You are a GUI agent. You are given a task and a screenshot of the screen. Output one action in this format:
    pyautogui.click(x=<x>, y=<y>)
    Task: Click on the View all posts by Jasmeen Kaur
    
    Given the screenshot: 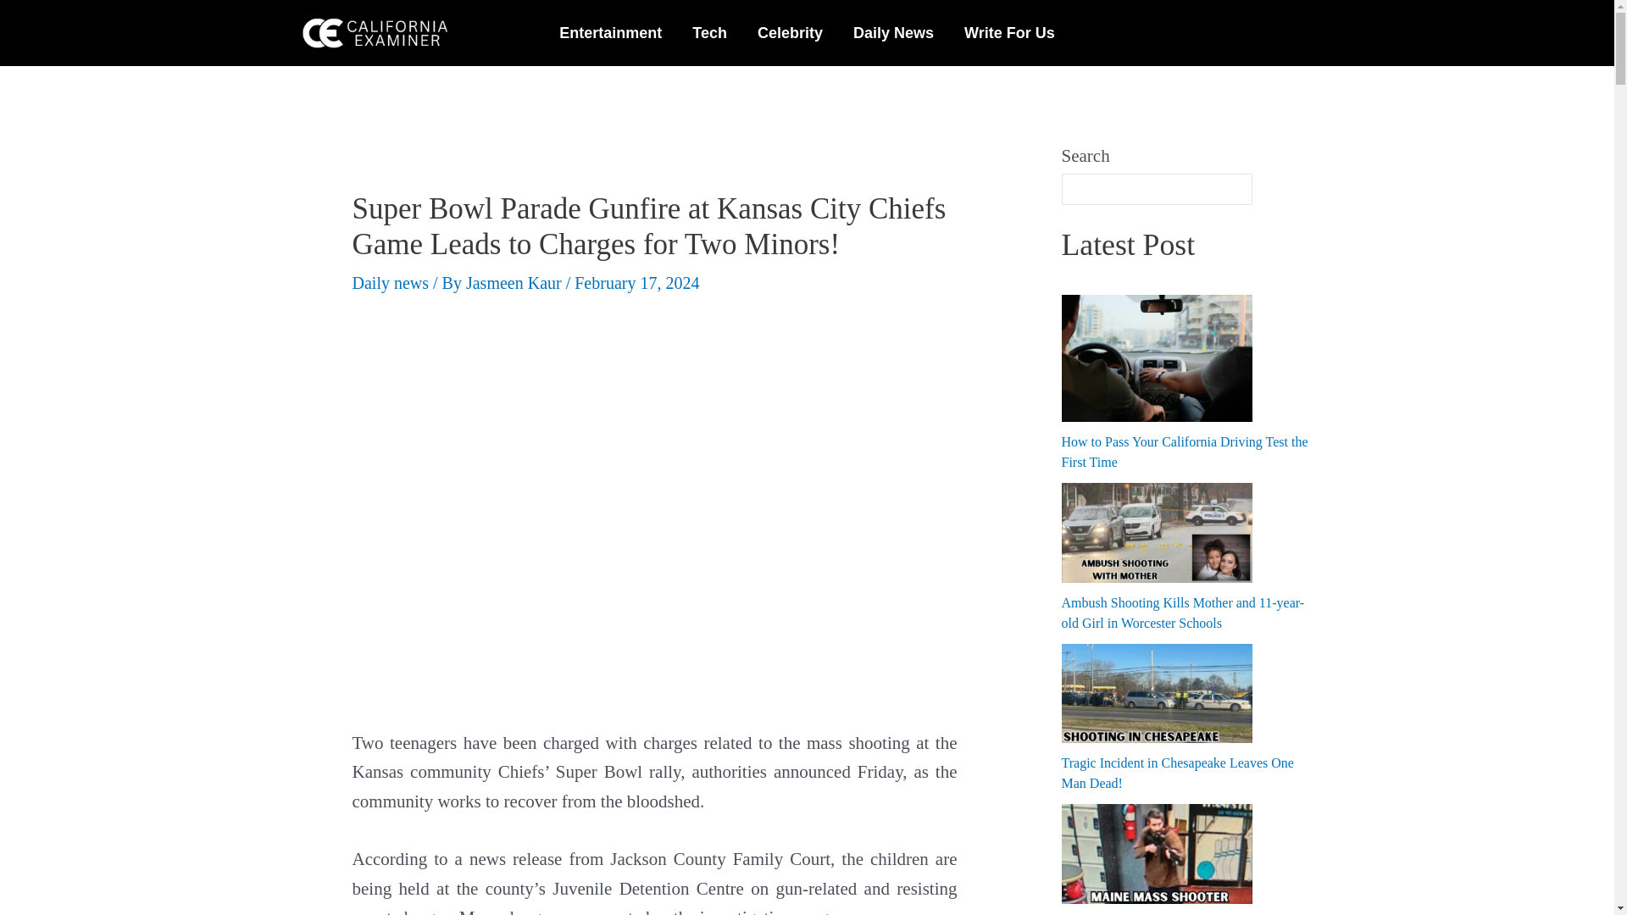 What is the action you would take?
    pyautogui.click(x=515, y=282)
    